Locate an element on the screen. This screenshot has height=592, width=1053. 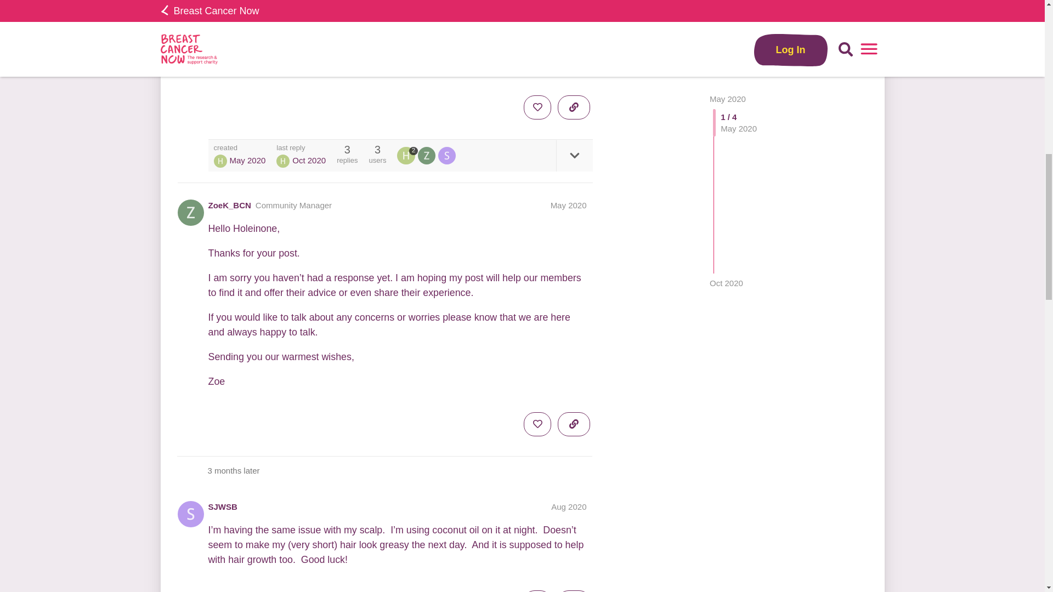
like this post is located at coordinates (537, 107).